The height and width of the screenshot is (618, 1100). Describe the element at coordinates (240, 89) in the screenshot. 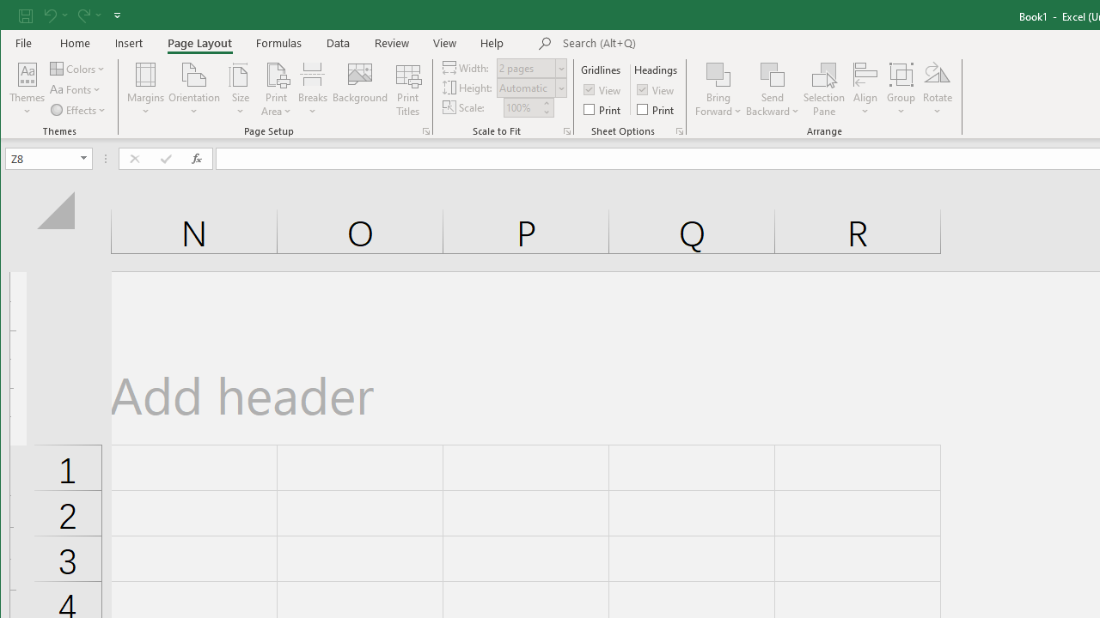

I see `Size` at that location.